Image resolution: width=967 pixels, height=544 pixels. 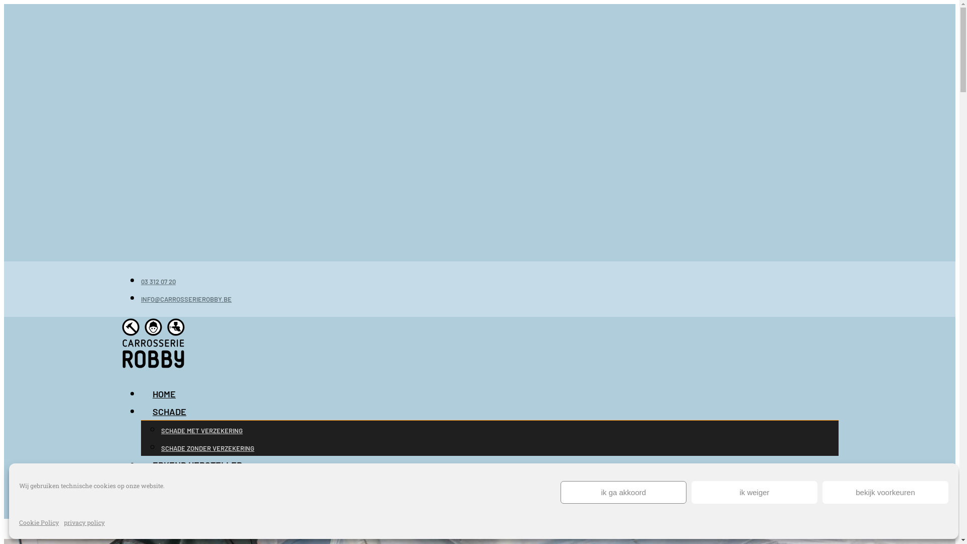 What do you see at coordinates (197, 465) in the screenshot?
I see `ERKEND HERSTELLER` at bounding box center [197, 465].